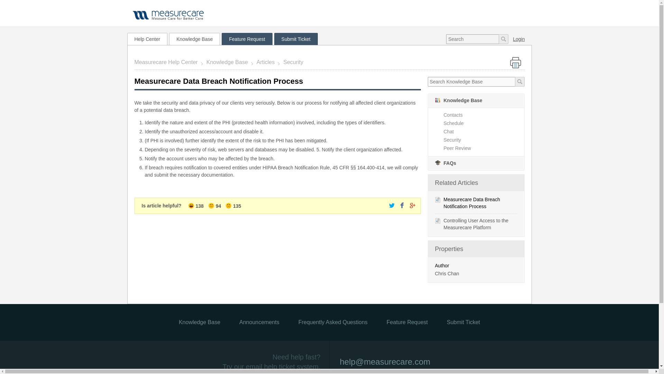  I want to click on Controlling User Access to the Measurecare Platform, so click(476, 224).